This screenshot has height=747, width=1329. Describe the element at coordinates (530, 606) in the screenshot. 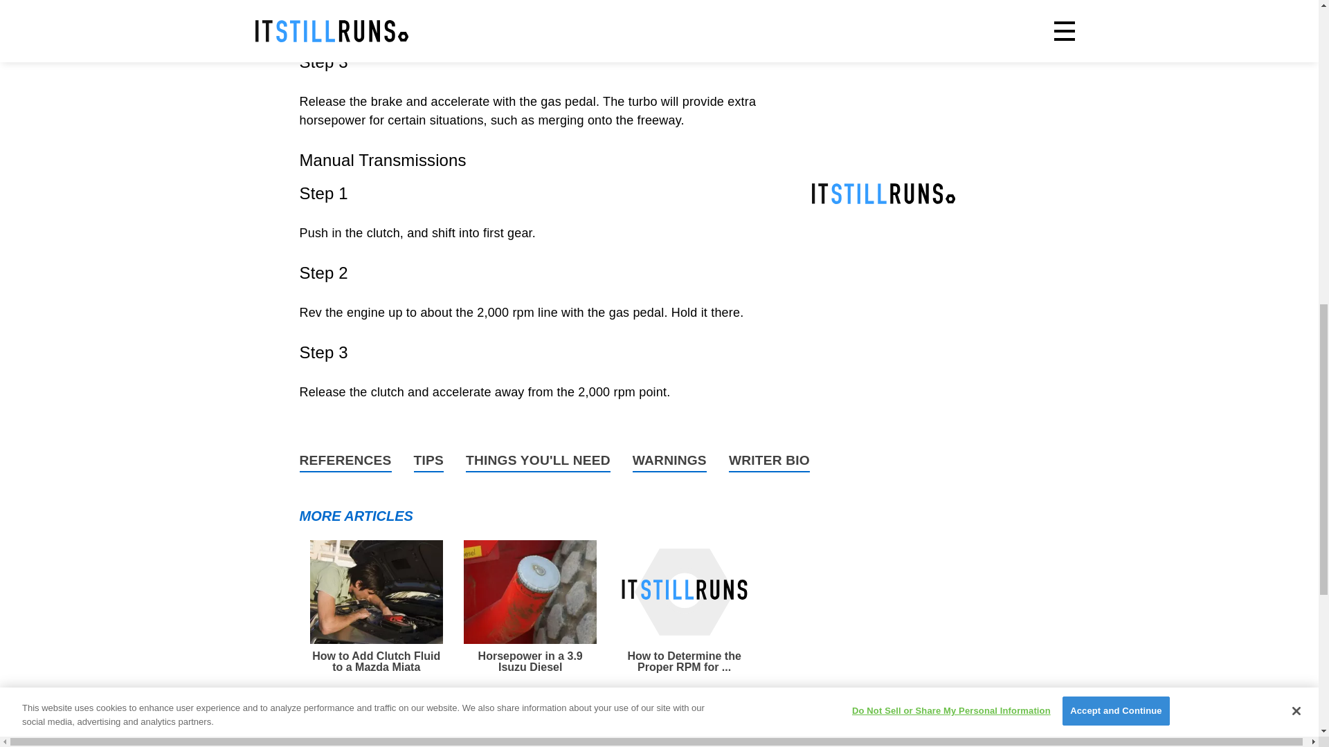

I see `Horsepower in a 3.9 Isuzu Diesel` at that location.